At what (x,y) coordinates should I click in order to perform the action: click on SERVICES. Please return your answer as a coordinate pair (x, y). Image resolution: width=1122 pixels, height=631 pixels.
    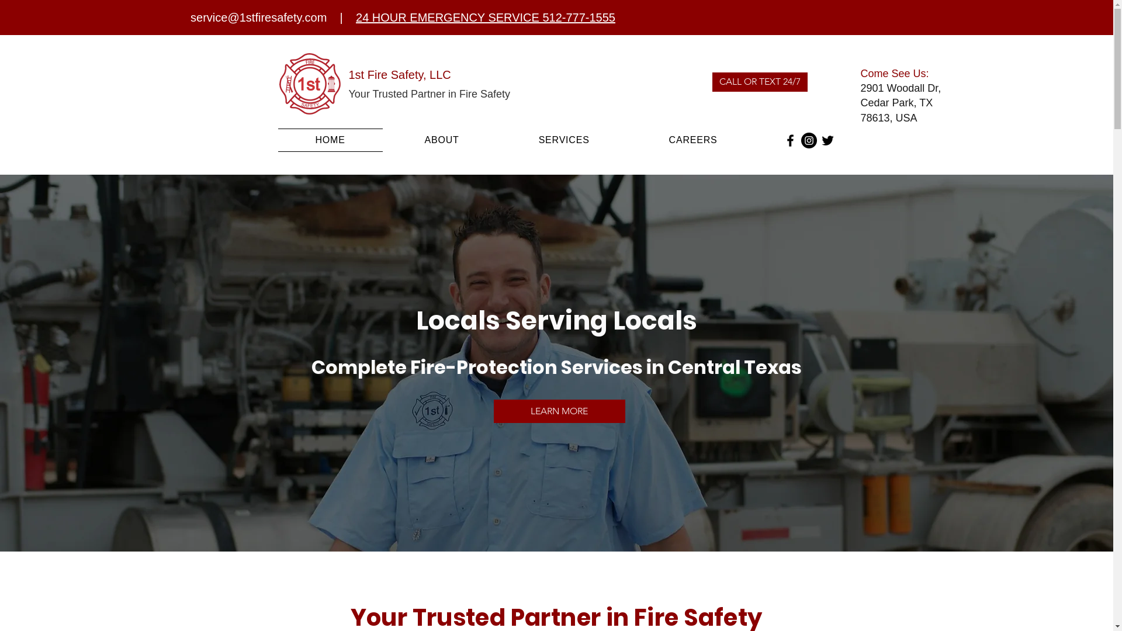
    Looking at the image, I should click on (565, 140).